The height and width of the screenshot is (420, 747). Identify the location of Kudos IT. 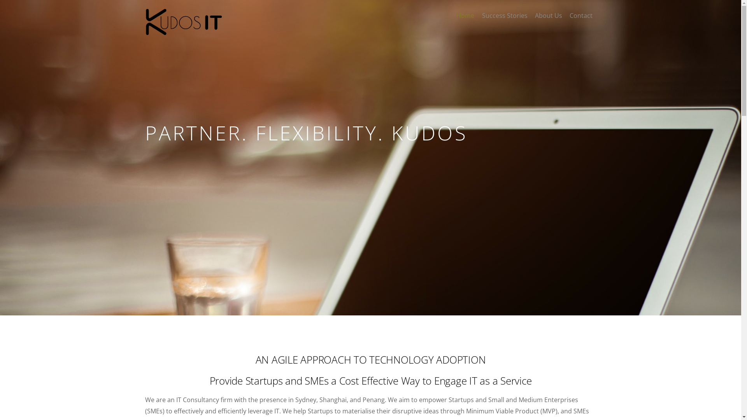
(184, 32).